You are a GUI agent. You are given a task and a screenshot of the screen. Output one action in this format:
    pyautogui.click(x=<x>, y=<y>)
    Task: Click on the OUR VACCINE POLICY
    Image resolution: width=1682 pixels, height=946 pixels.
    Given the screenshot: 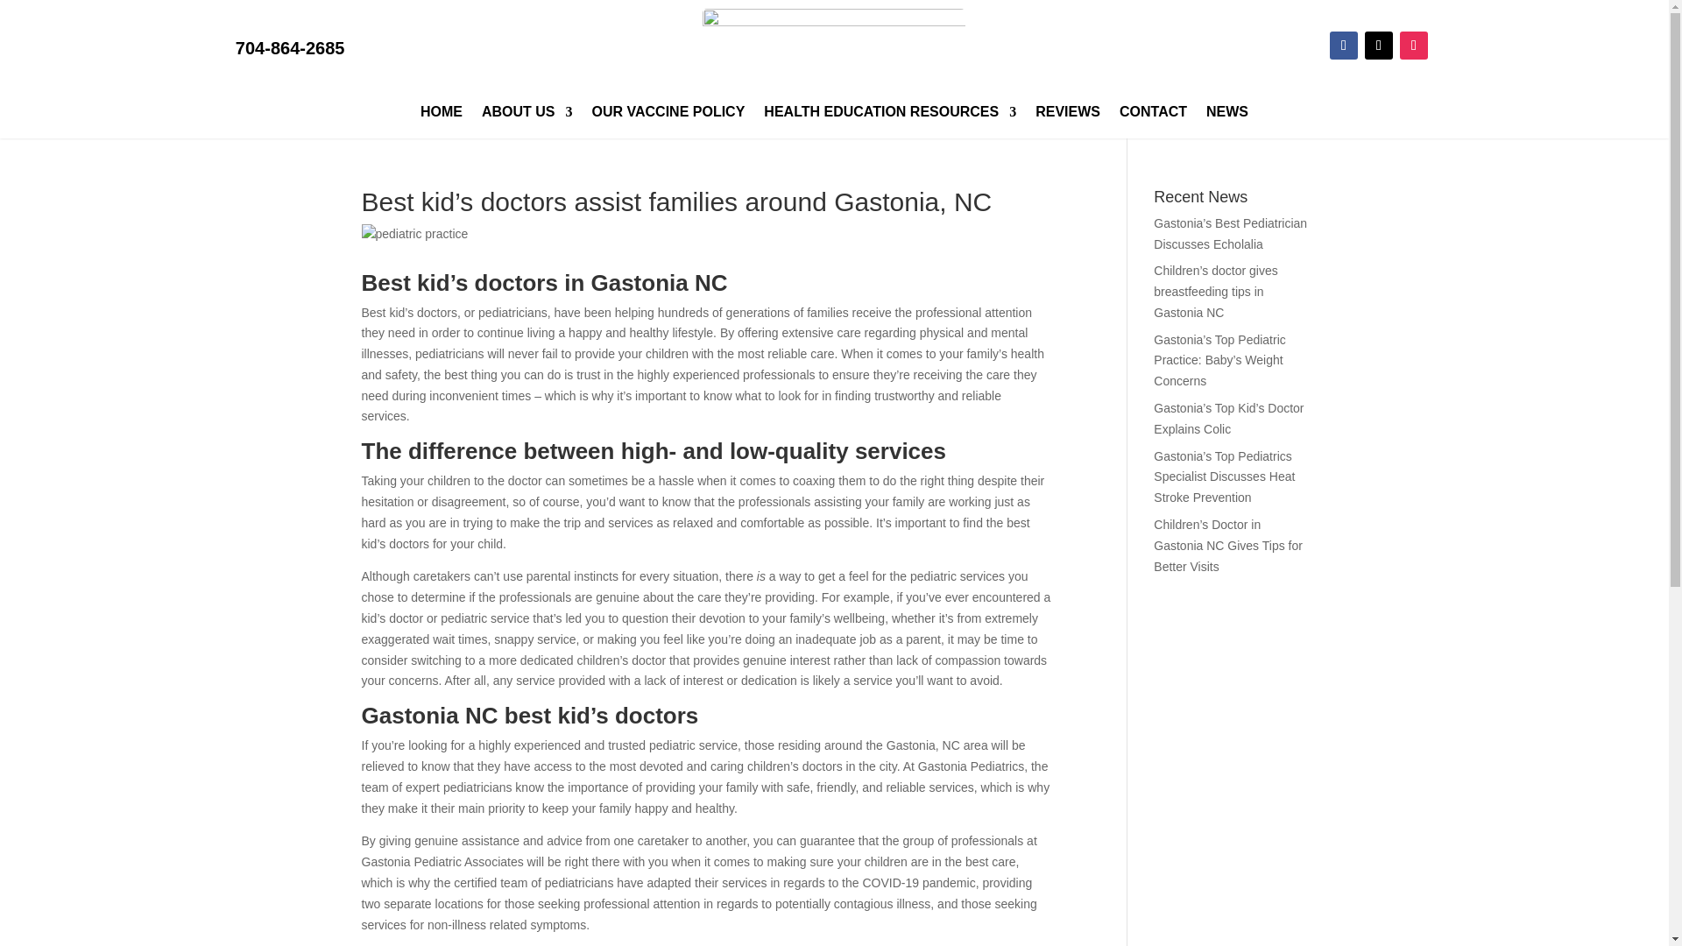 What is the action you would take?
    pyautogui.click(x=668, y=115)
    